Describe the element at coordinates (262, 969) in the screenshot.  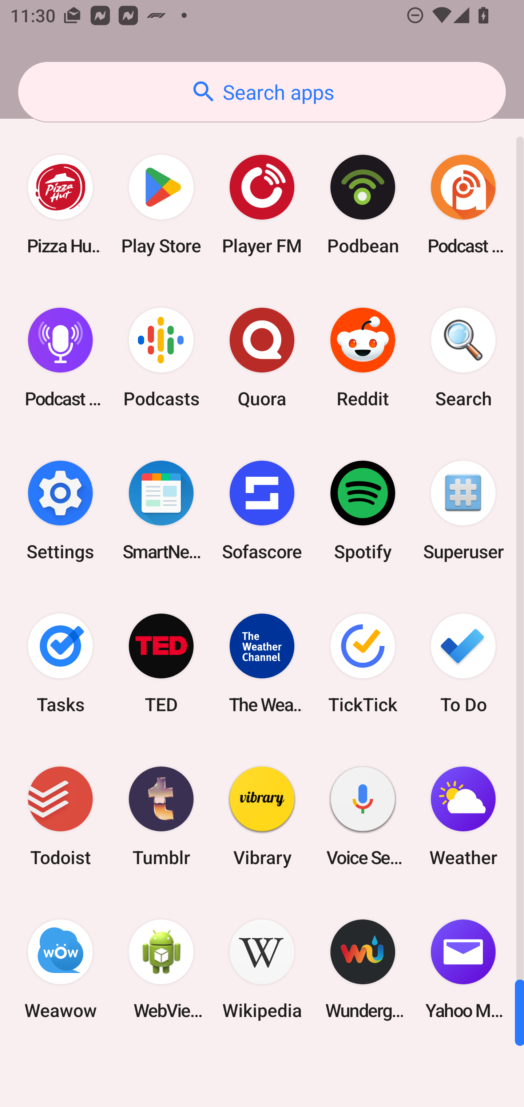
I see `Wikipedia` at that location.